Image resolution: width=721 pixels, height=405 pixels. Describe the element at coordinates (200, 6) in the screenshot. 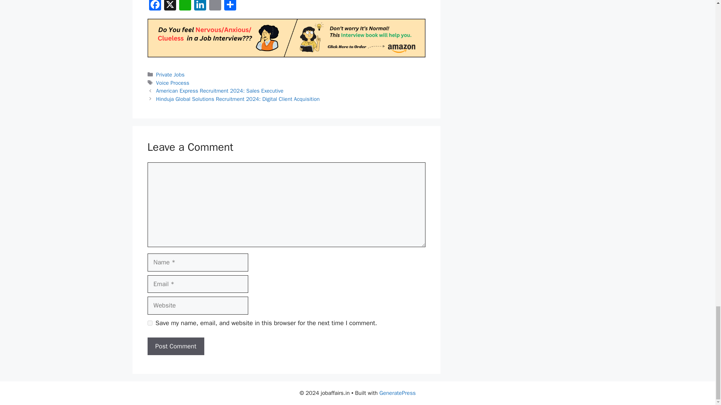

I see `LinkedIn` at that location.